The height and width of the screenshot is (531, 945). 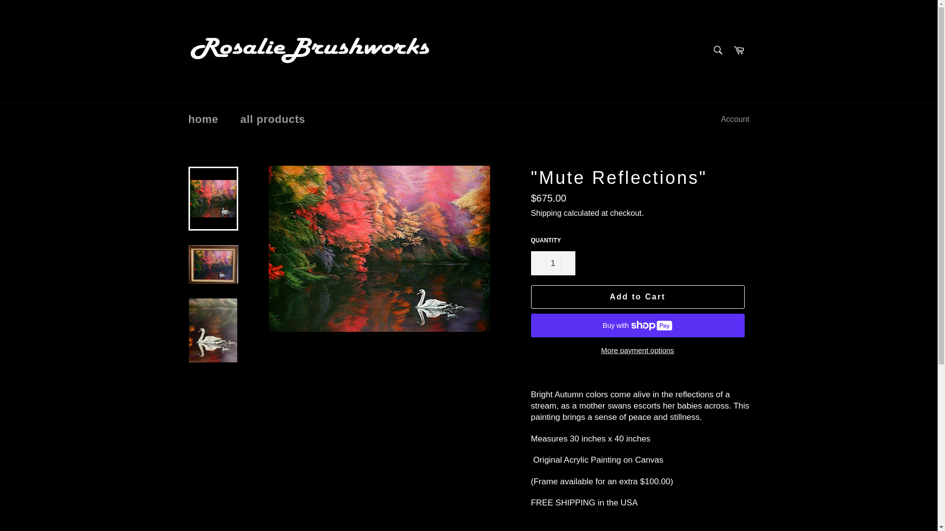 What do you see at coordinates (637, 351) in the screenshot?
I see `More payment options` at bounding box center [637, 351].